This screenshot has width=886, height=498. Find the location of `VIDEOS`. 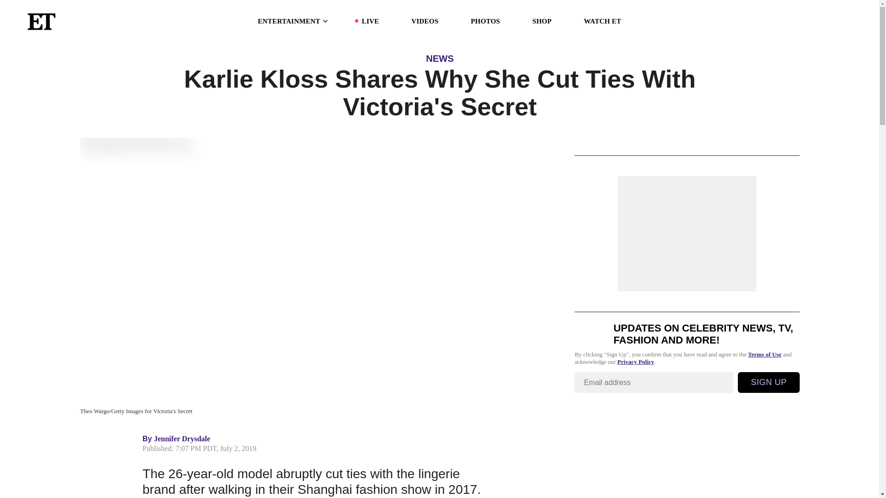

VIDEOS is located at coordinates (425, 21).